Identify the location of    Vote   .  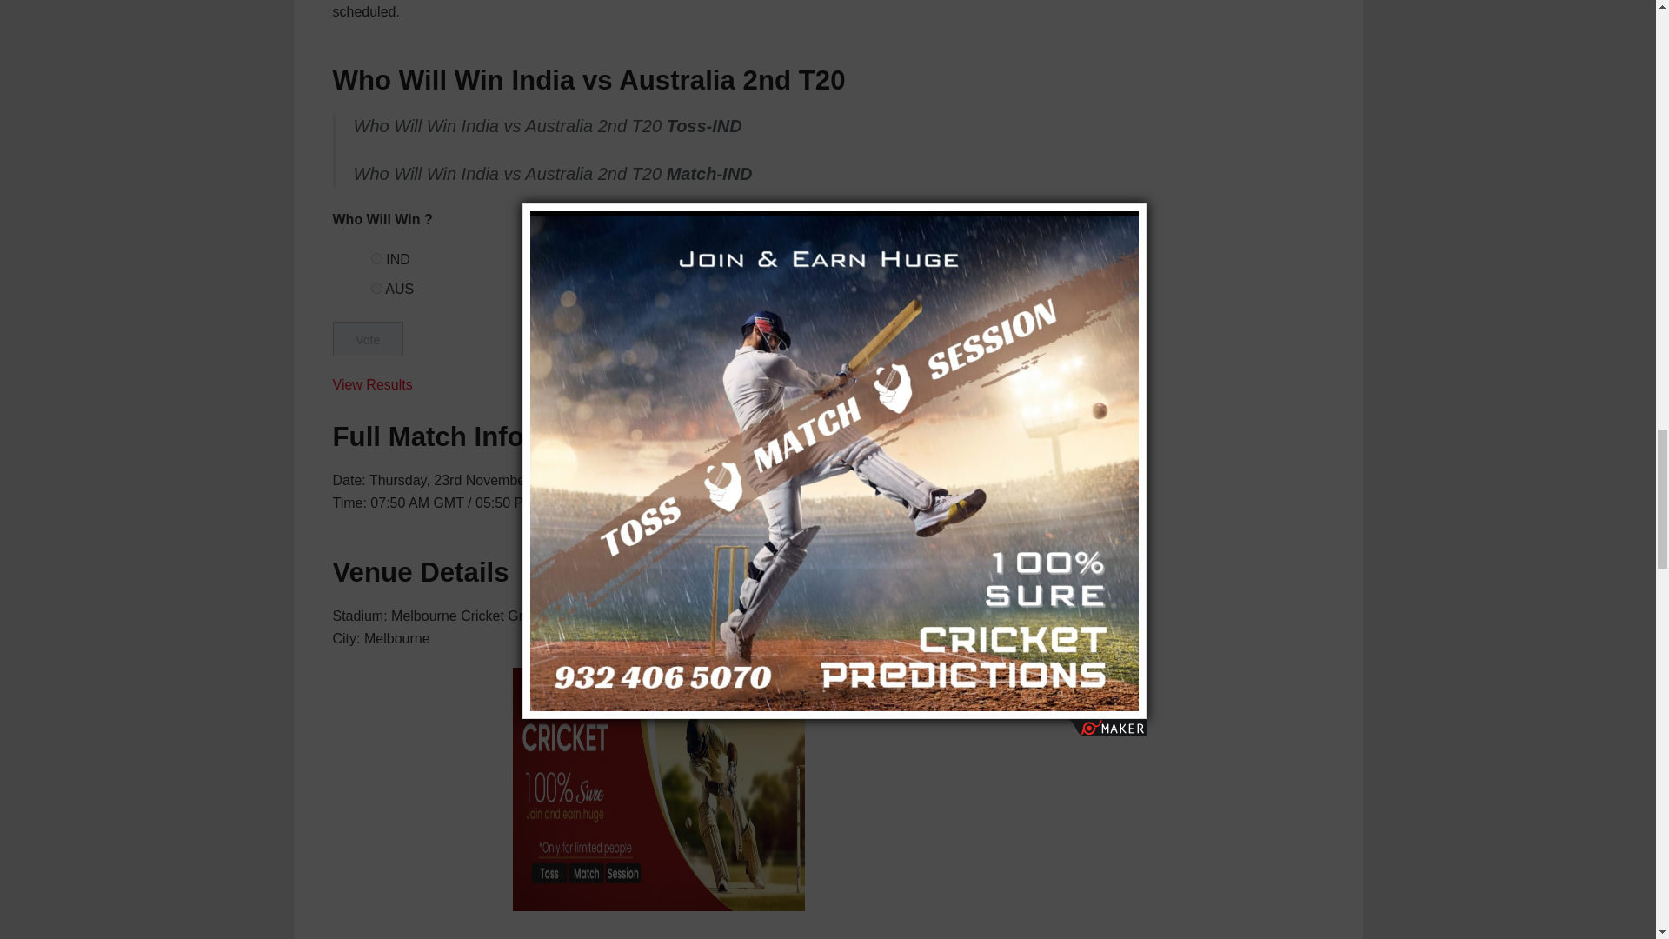
(367, 339).